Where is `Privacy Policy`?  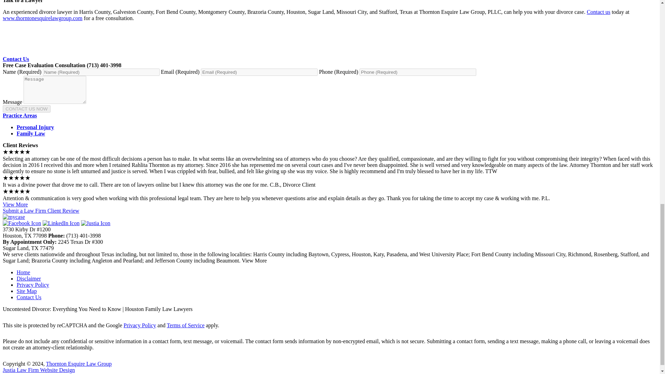
Privacy Policy is located at coordinates (33, 285).